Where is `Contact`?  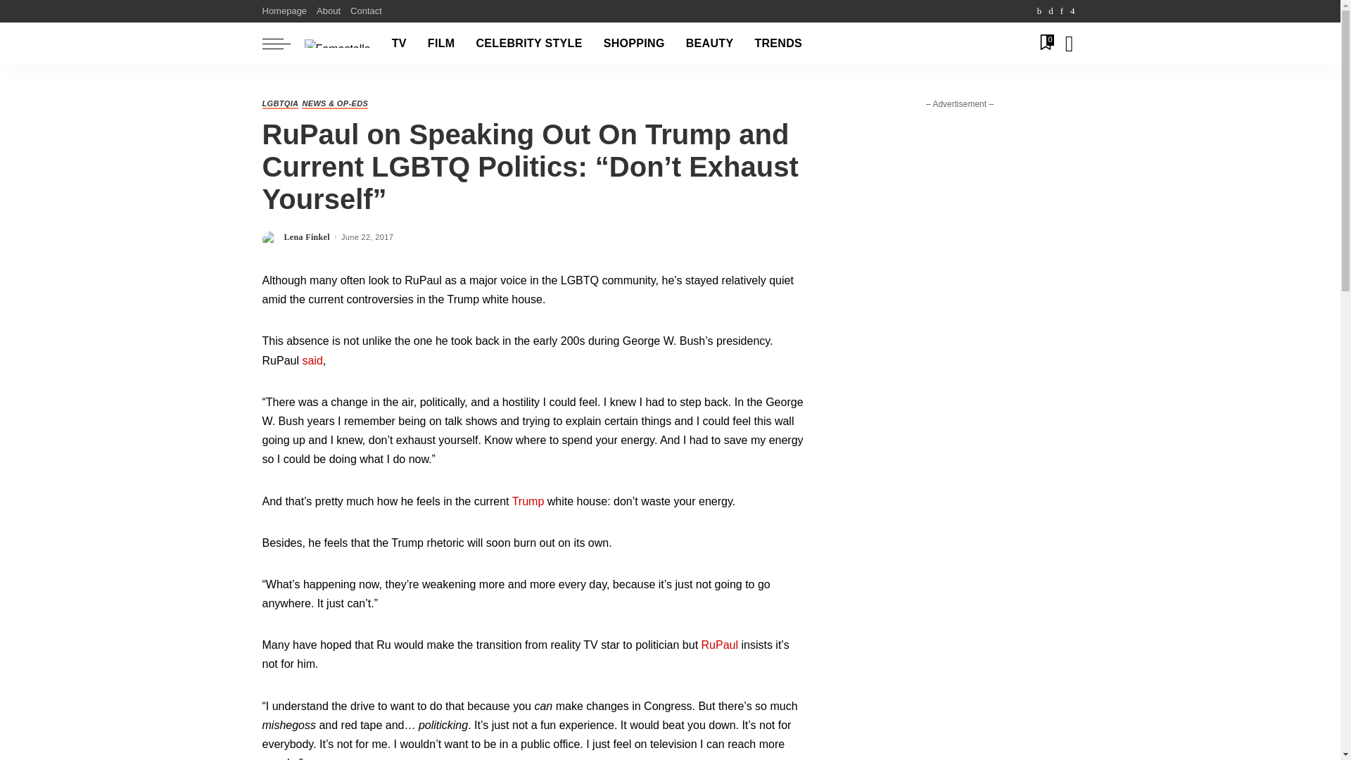 Contact is located at coordinates (366, 11).